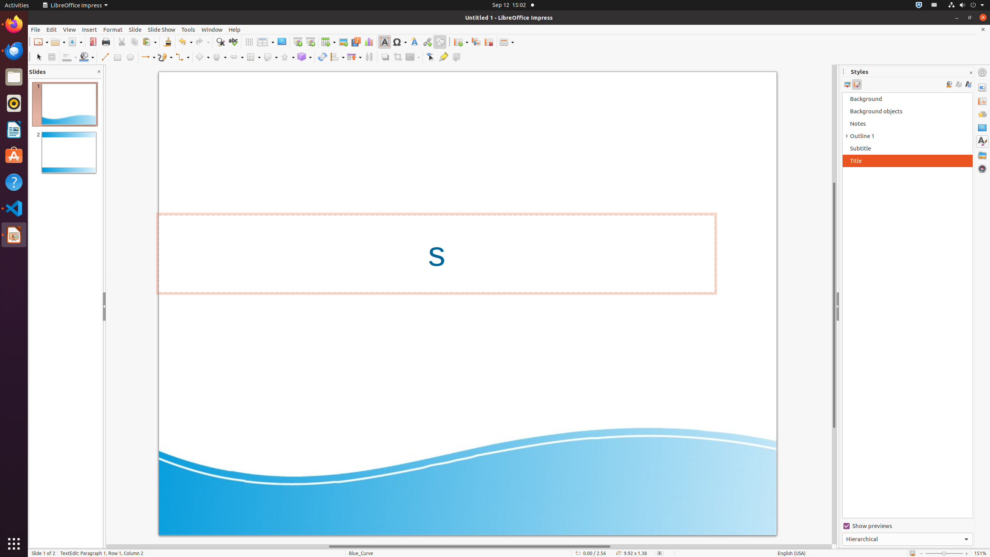 This screenshot has width=990, height=557. Describe the element at coordinates (90, 29) in the screenshot. I see `Insert` at that location.